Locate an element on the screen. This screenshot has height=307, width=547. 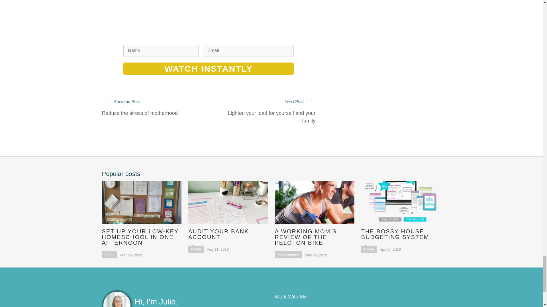
Your Dreams is located at coordinates (288, 255).